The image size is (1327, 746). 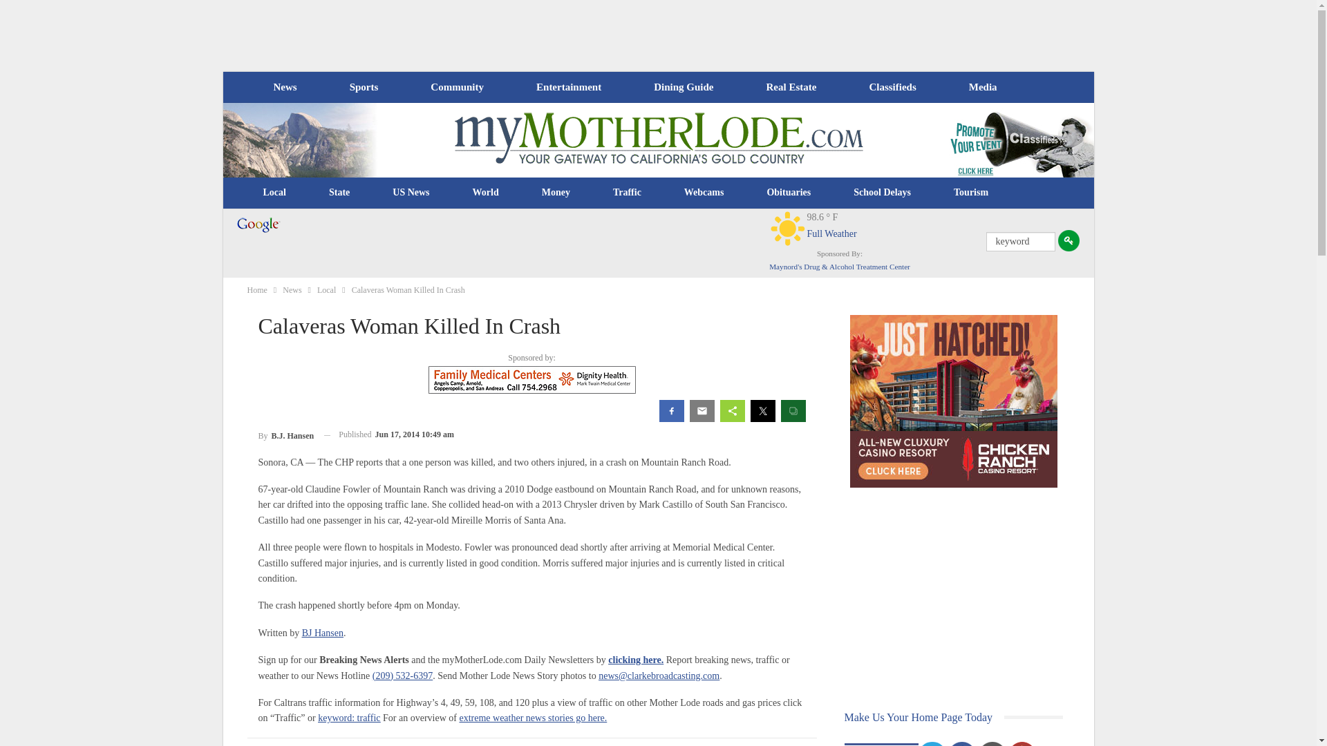 What do you see at coordinates (364, 87) in the screenshot?
I see `Sports` at bounding box center [364, 87].